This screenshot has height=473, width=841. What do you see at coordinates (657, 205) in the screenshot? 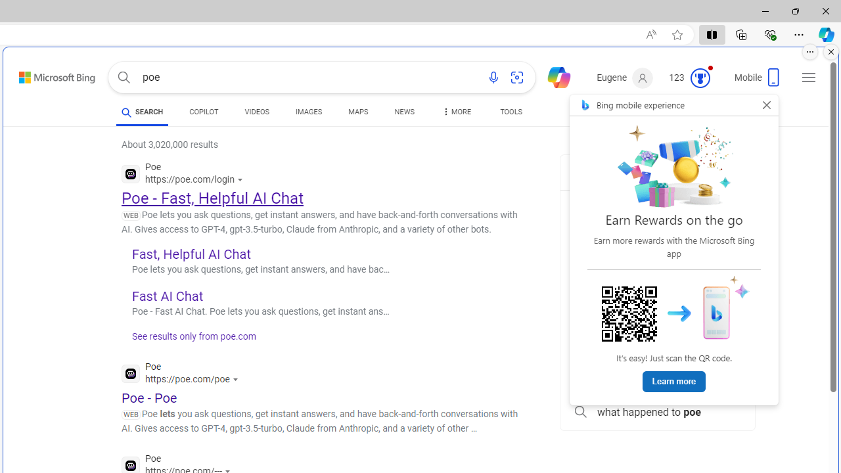
I see `poe official website` at bounding box center [657, 205].